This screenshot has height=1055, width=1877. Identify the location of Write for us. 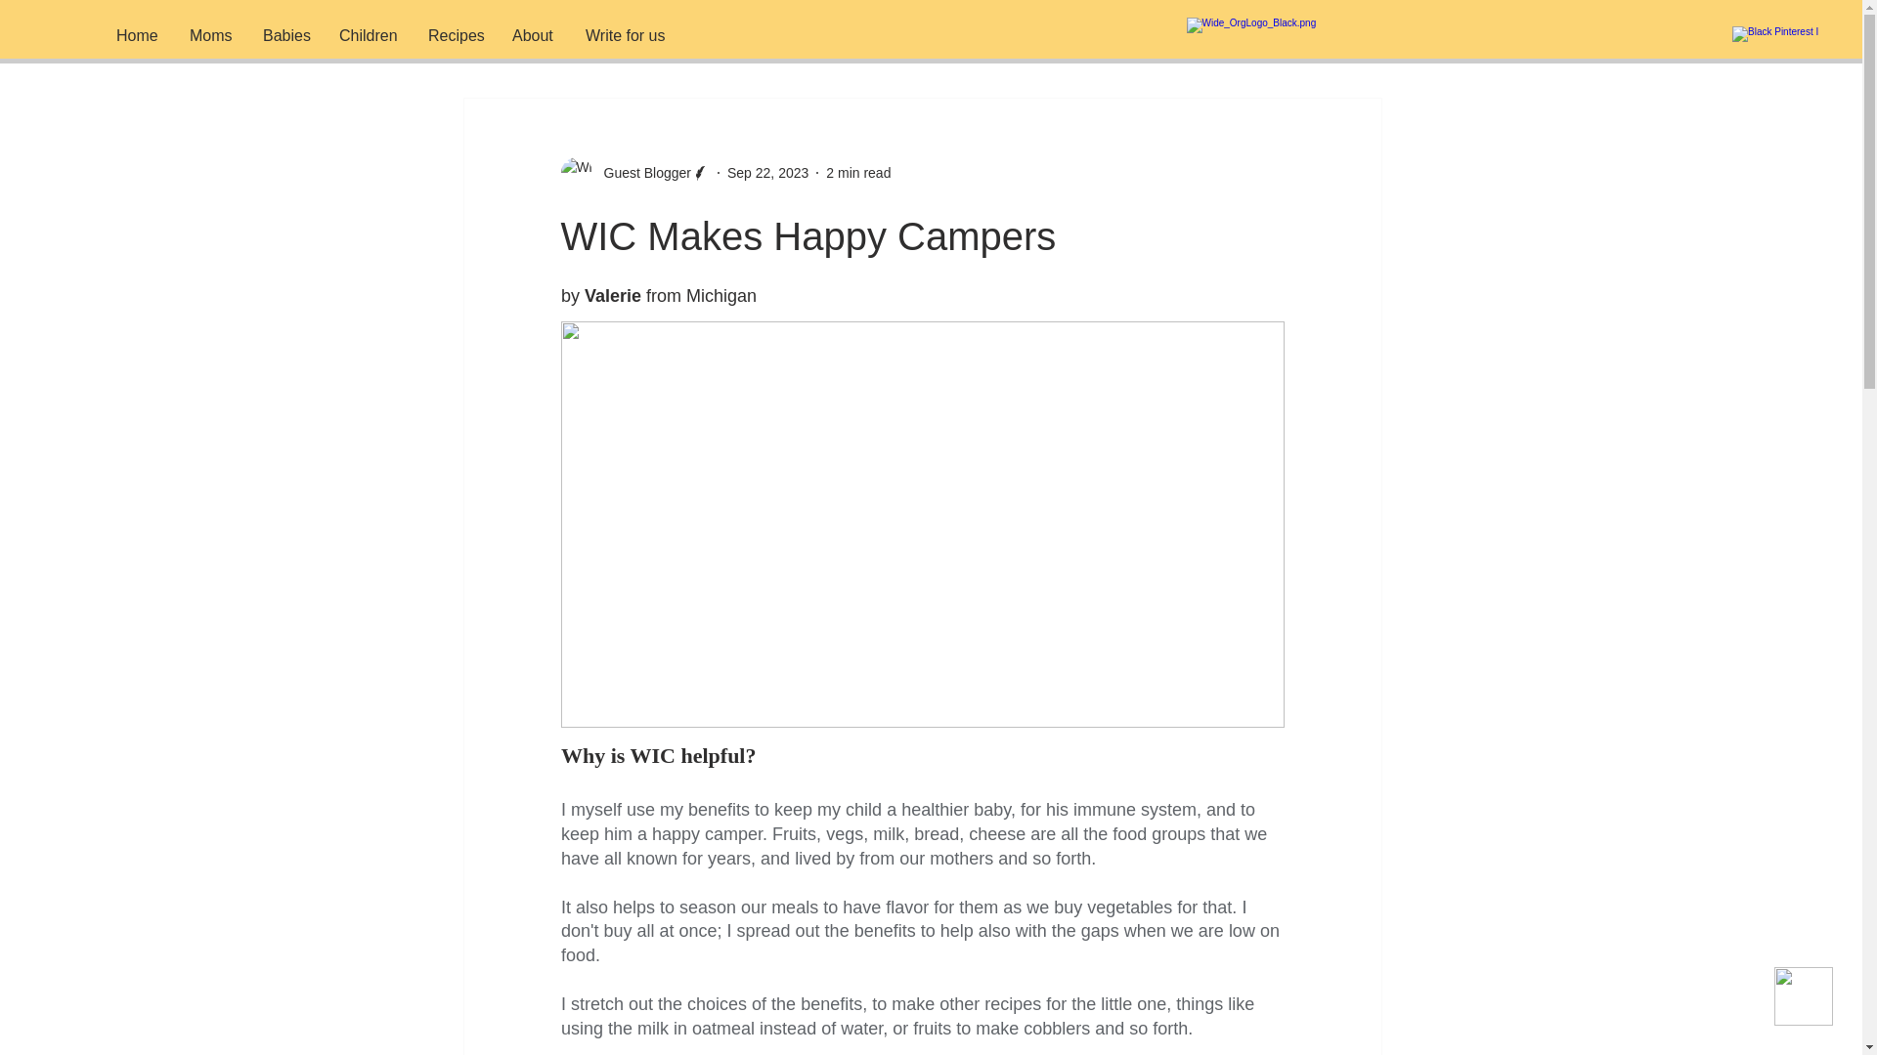
(625, 35).